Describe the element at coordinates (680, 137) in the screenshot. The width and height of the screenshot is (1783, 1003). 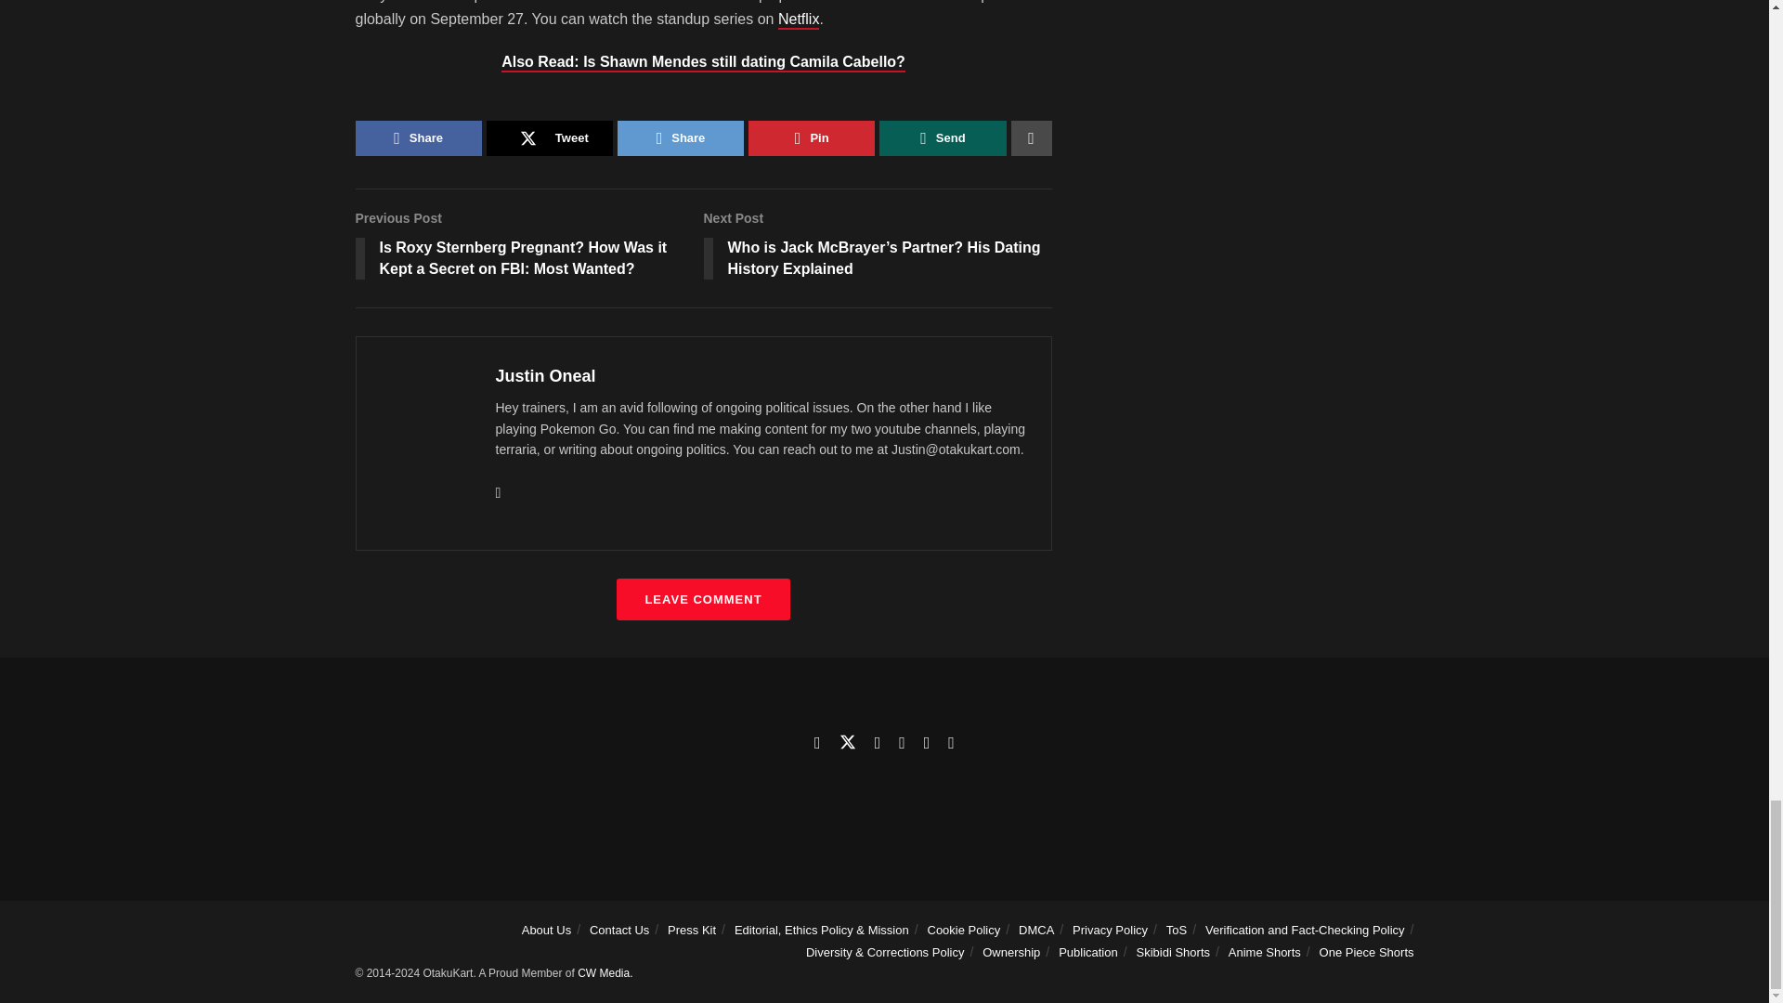
I see `Share` at that location.